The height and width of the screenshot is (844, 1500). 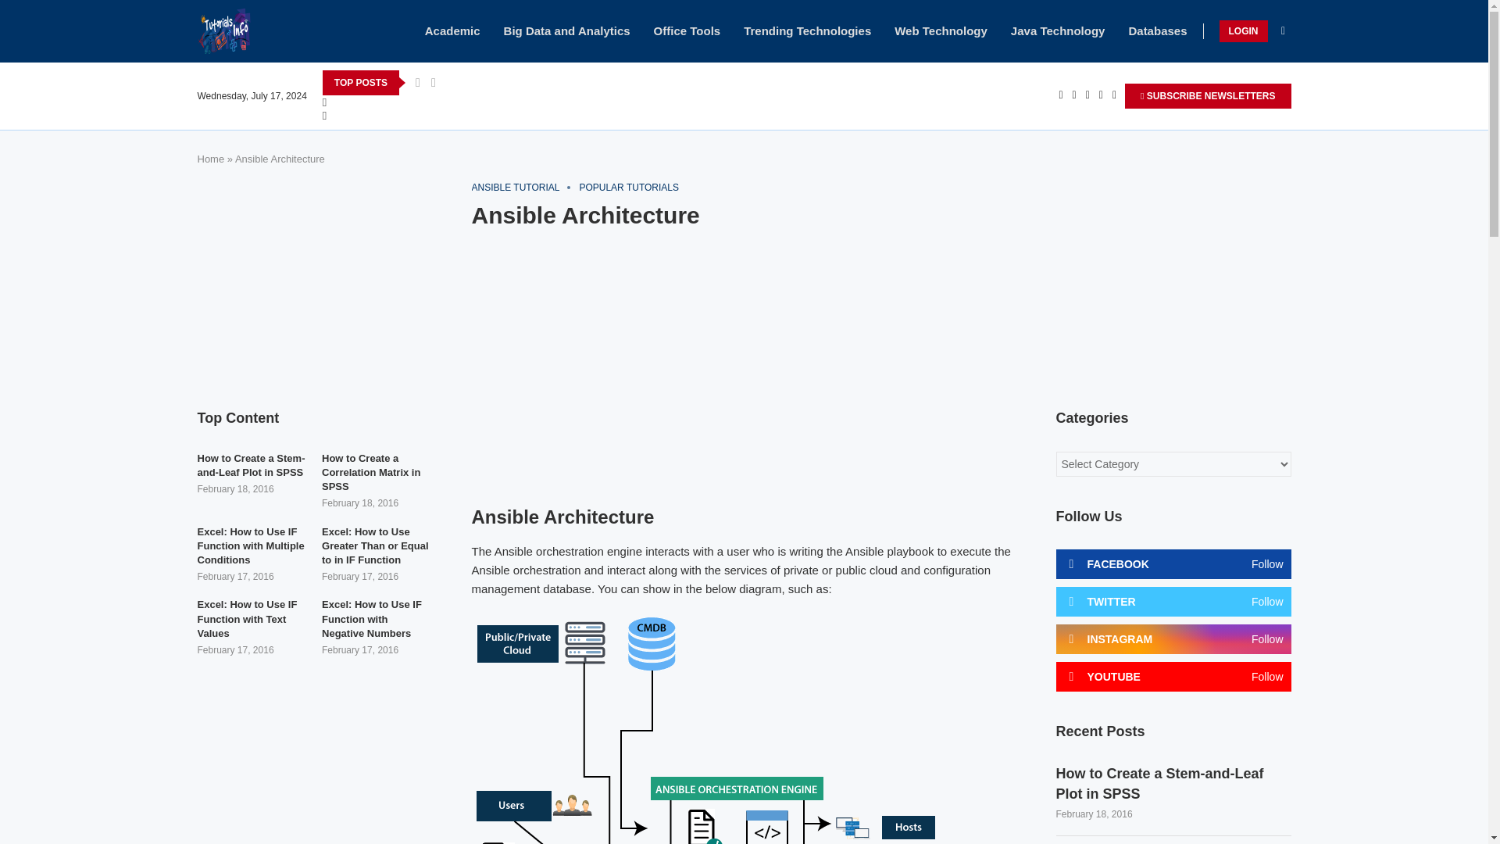 I want to click on How to Create a Stem-and-Leaf Plot in SPSS, so click(x=1173, y=784).